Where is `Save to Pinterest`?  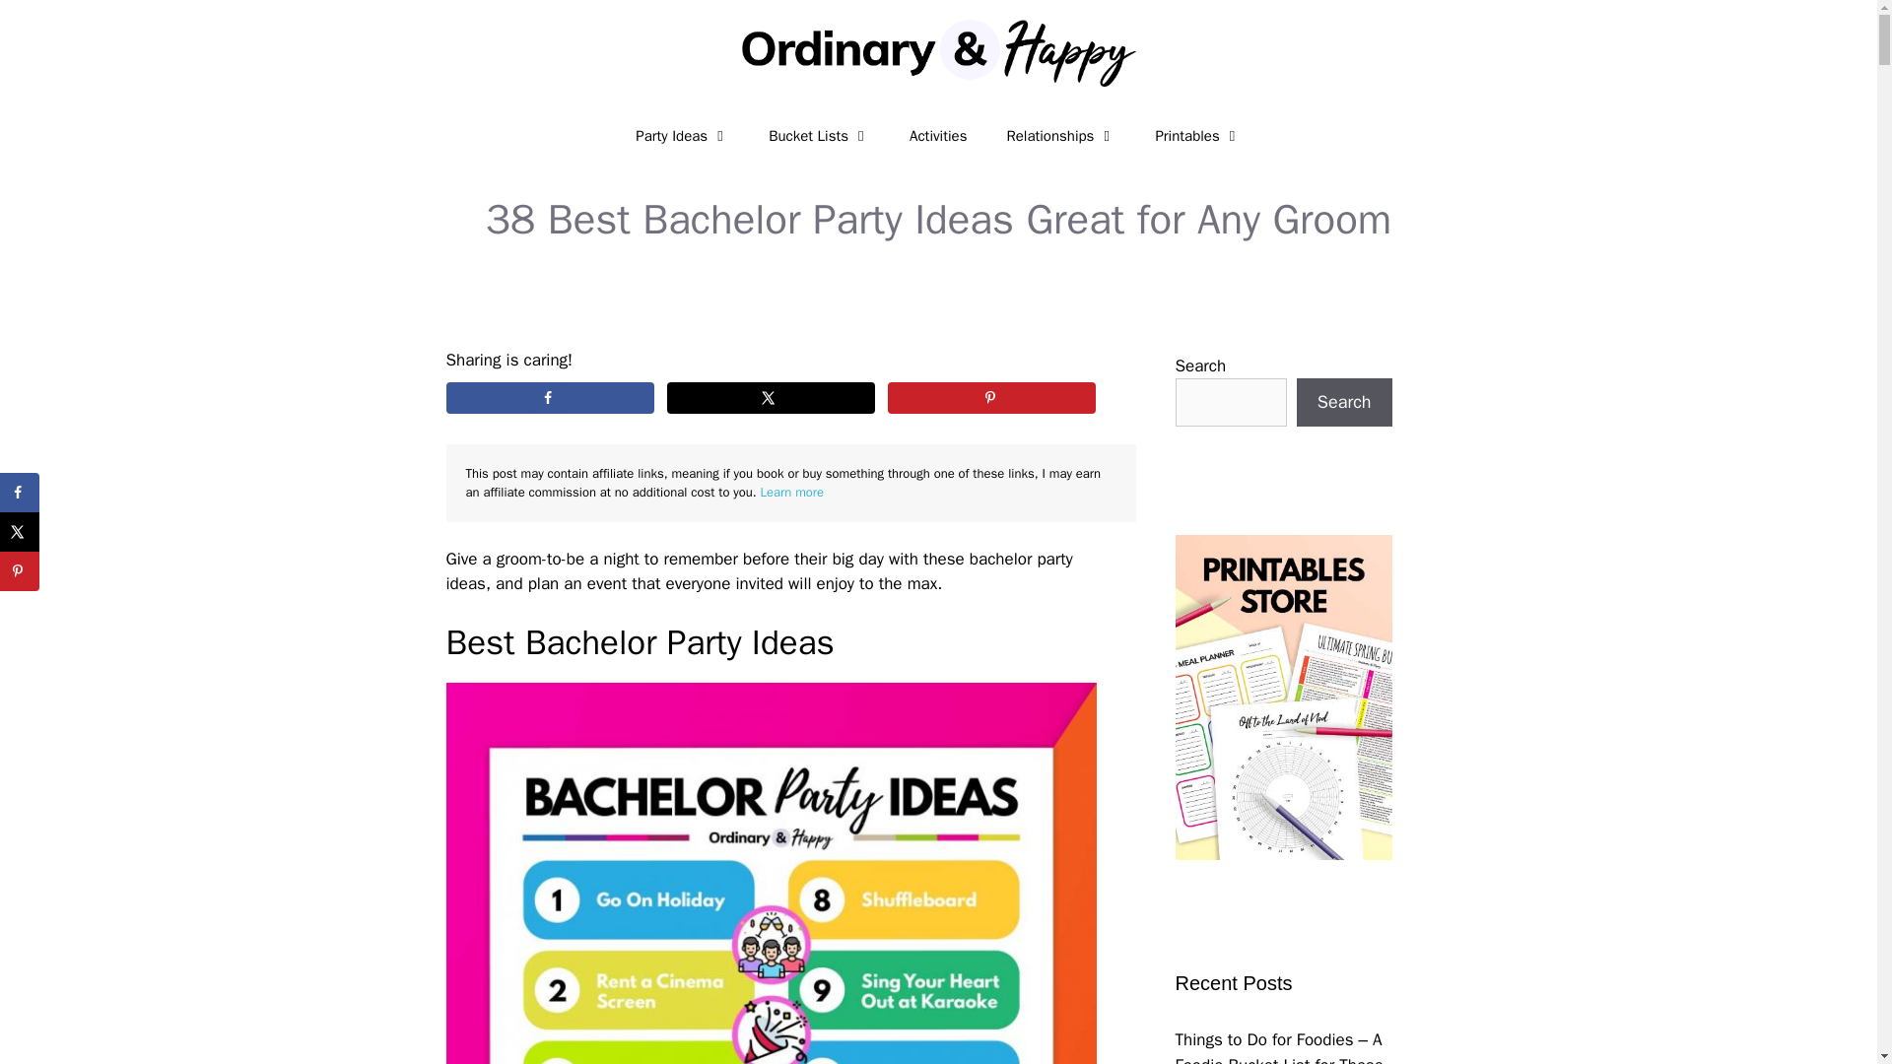 Save to Pinterest is located at coordinates (991, 398).